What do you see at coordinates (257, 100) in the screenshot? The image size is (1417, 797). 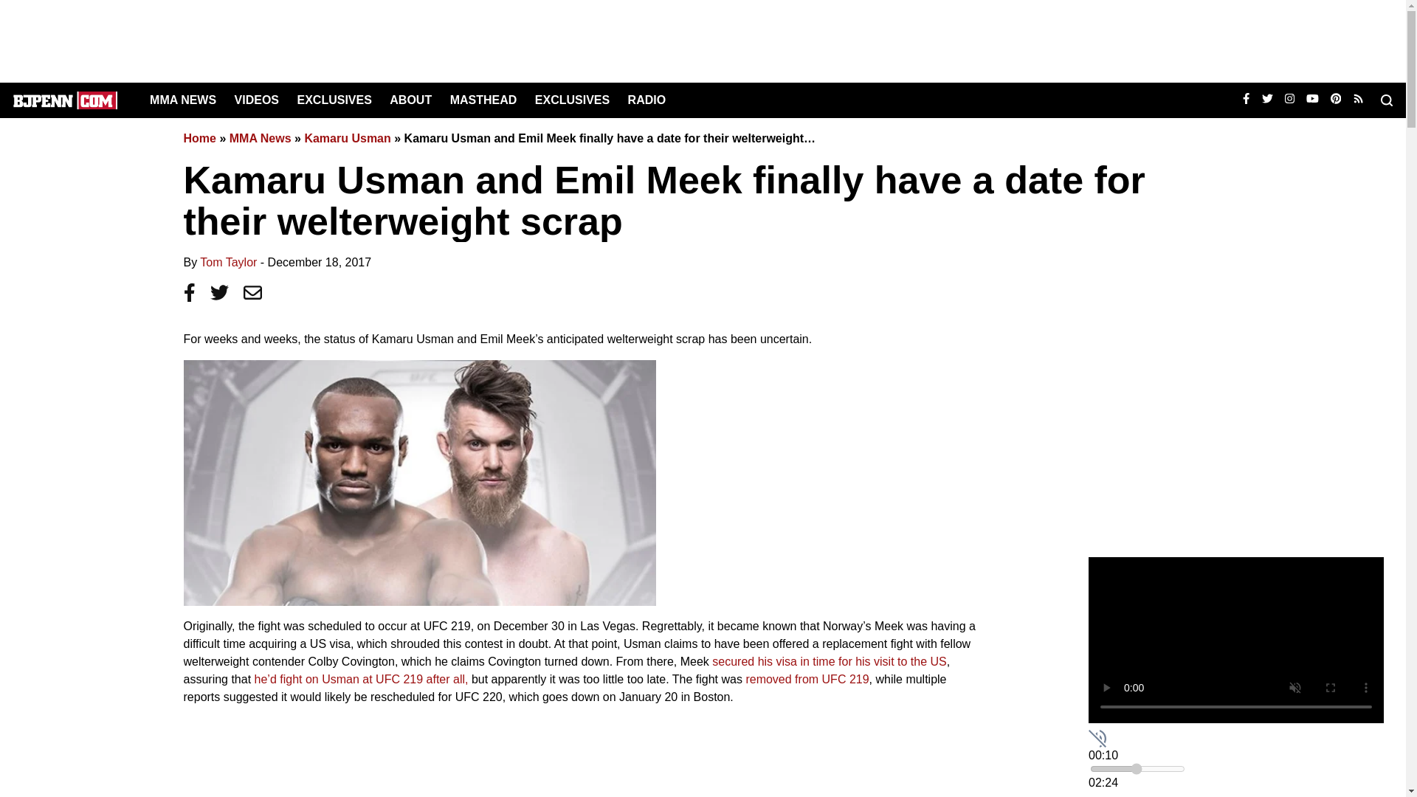 I see `VIDEOS` at bounding box center [257, 100].